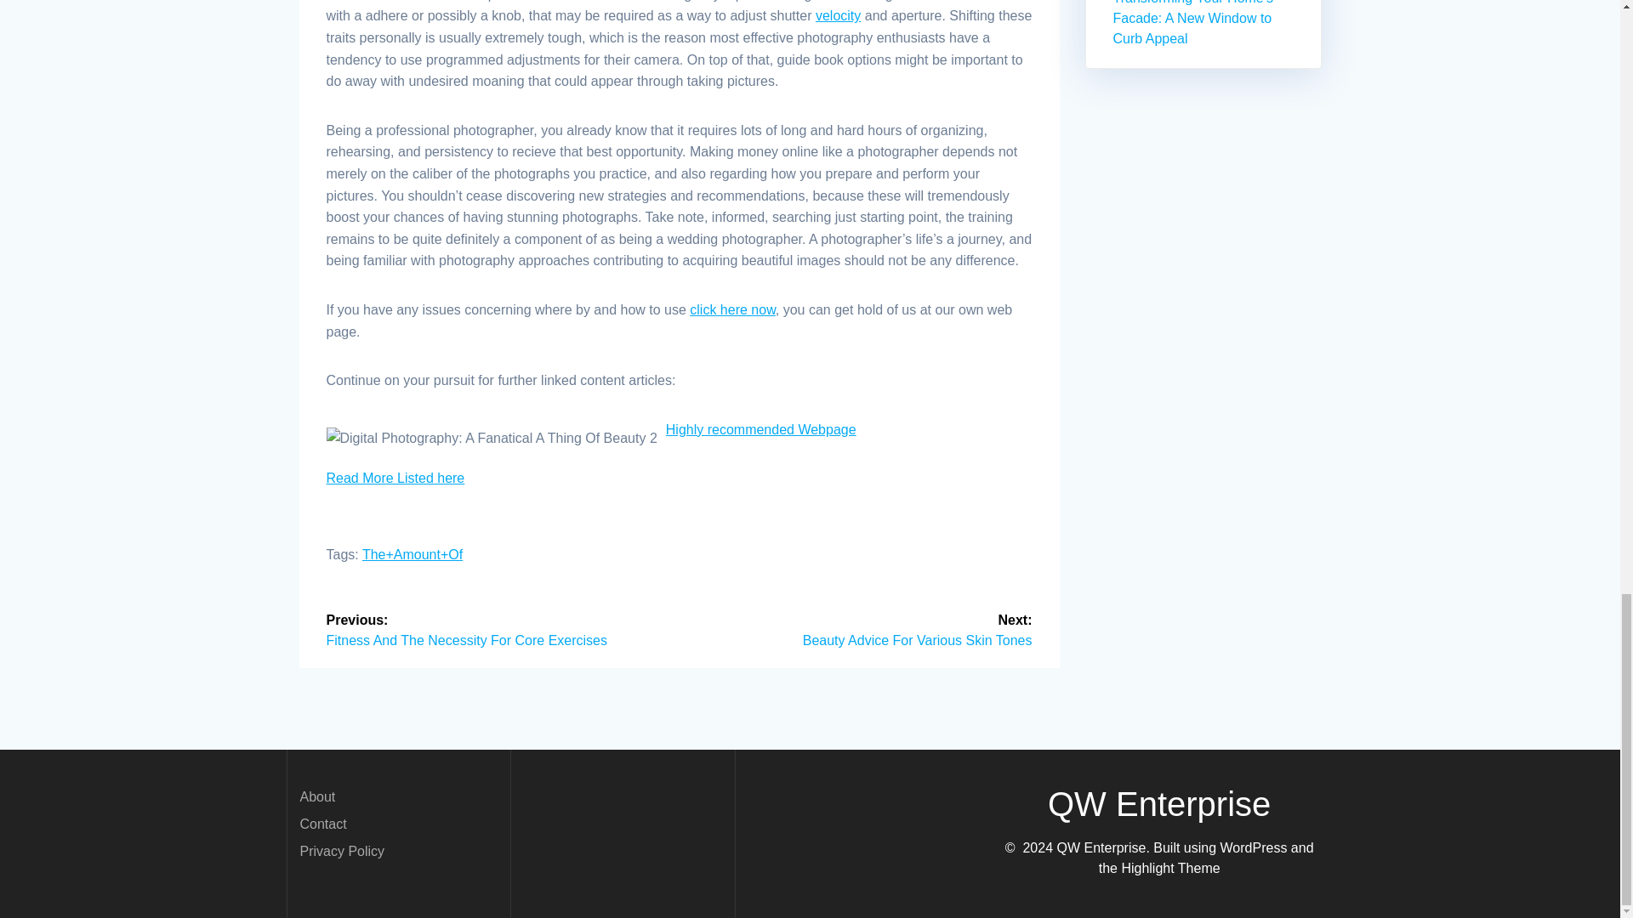  Describe the element at coordinates (760, 429) in the screenshot. I see `Highly recommended Webpage` at that location.